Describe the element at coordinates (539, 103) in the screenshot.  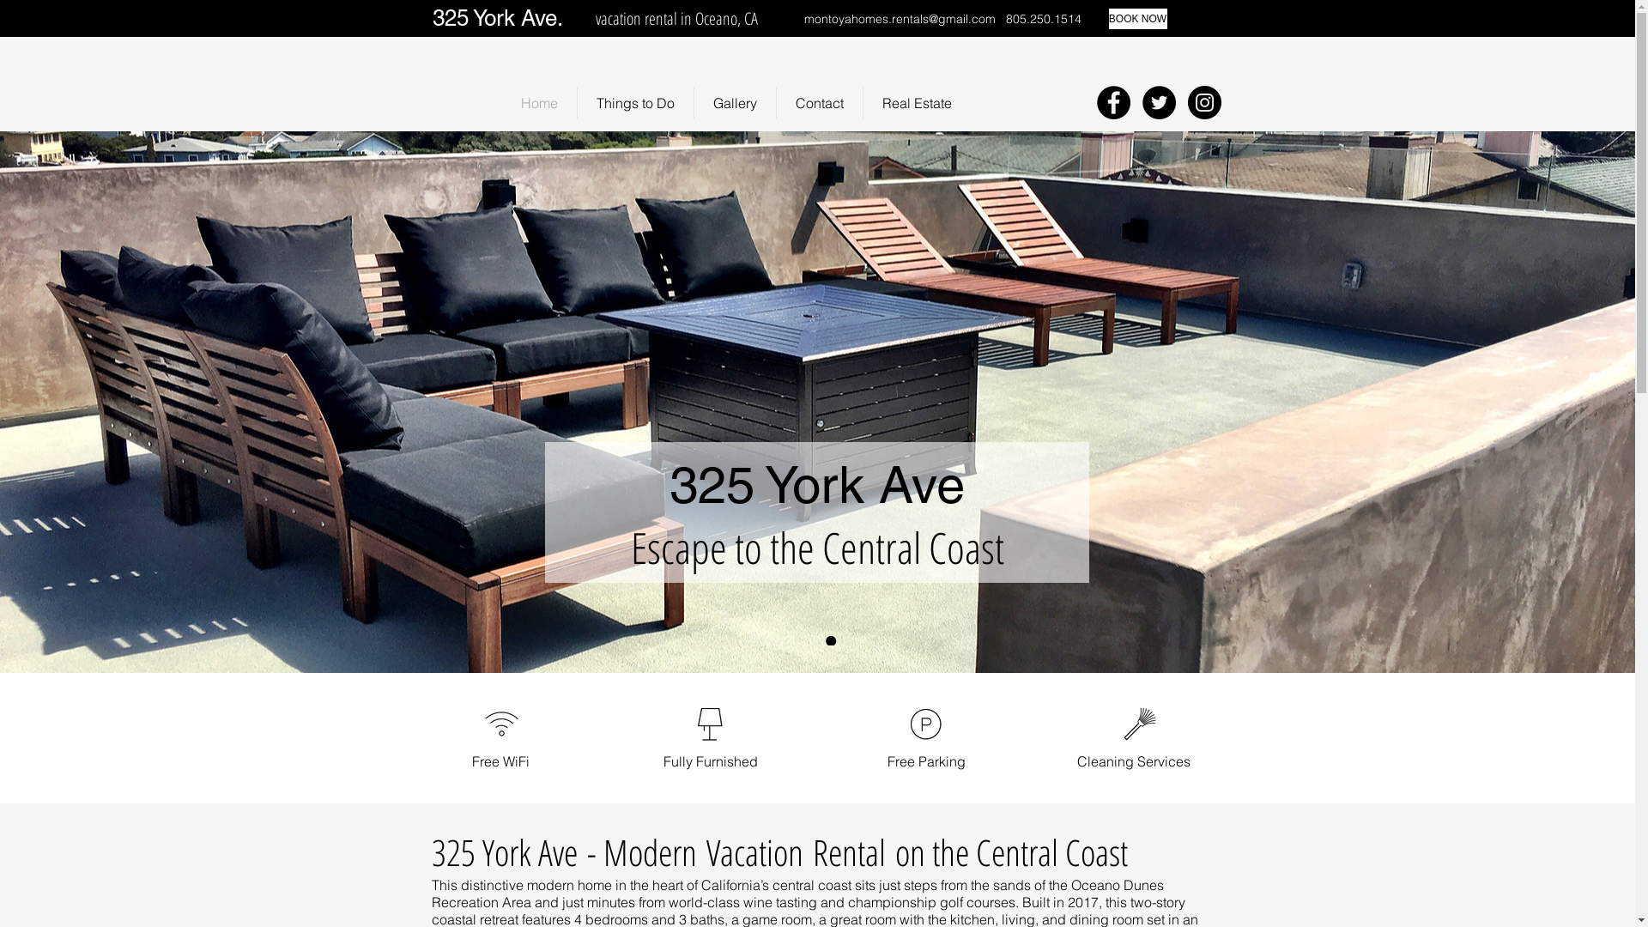
I see `Home` at that location.